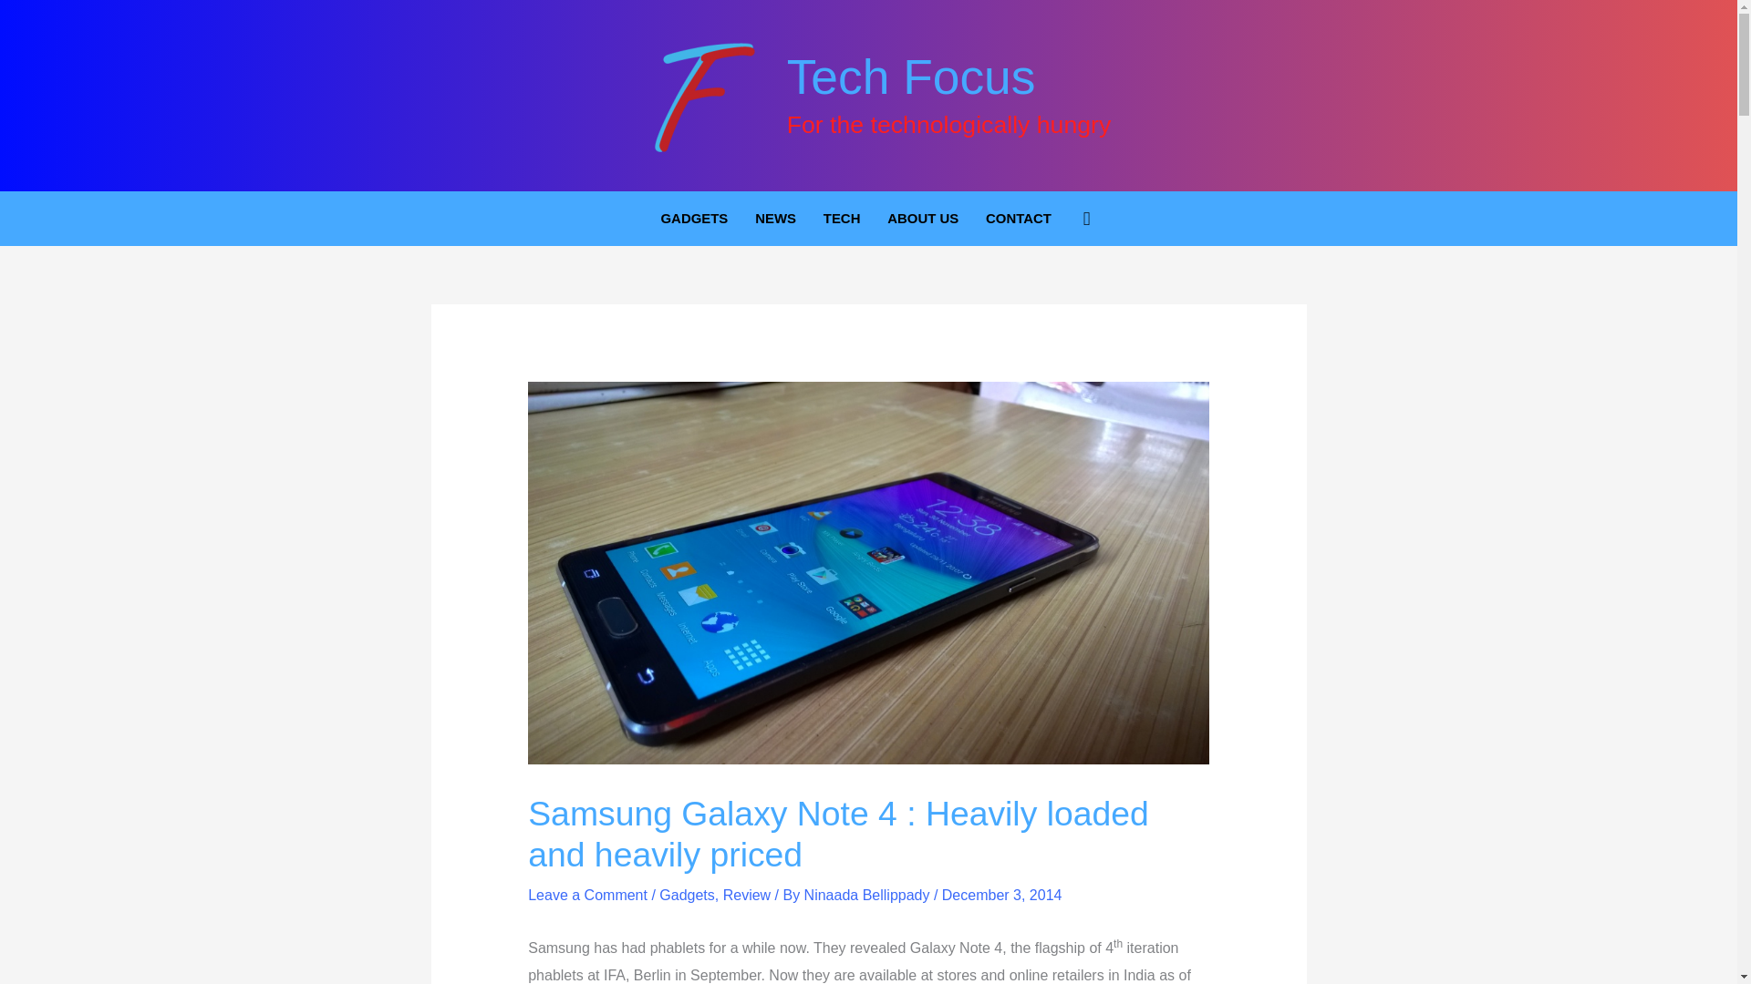 The image size is (1751, 984). Describe the element at coordinates (1087, 218) in the screenshot. I see `Search` at that location.